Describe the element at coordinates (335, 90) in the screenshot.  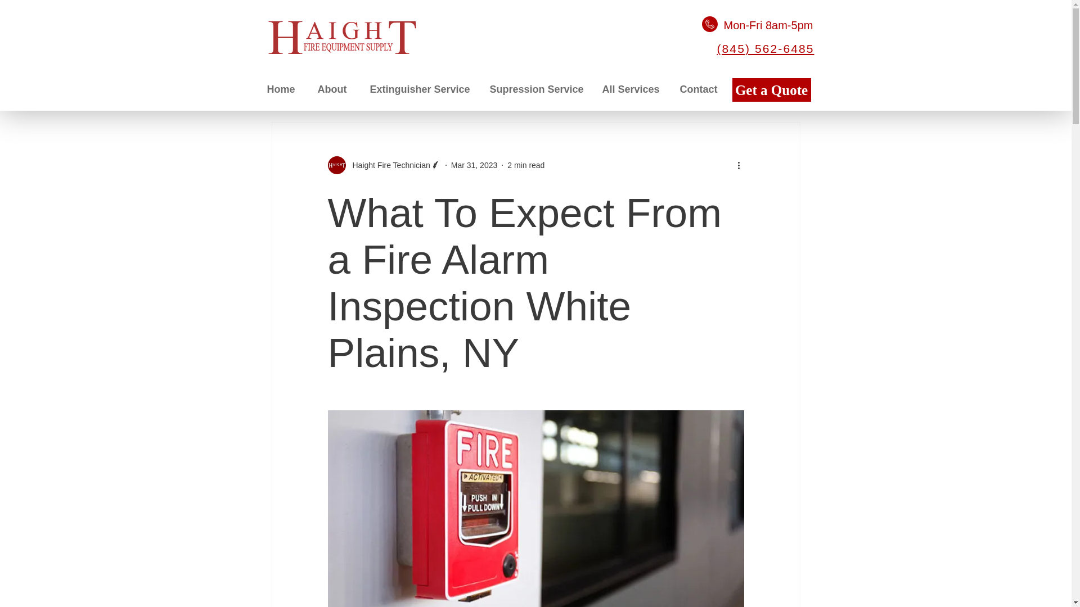
I see `About` at that location.